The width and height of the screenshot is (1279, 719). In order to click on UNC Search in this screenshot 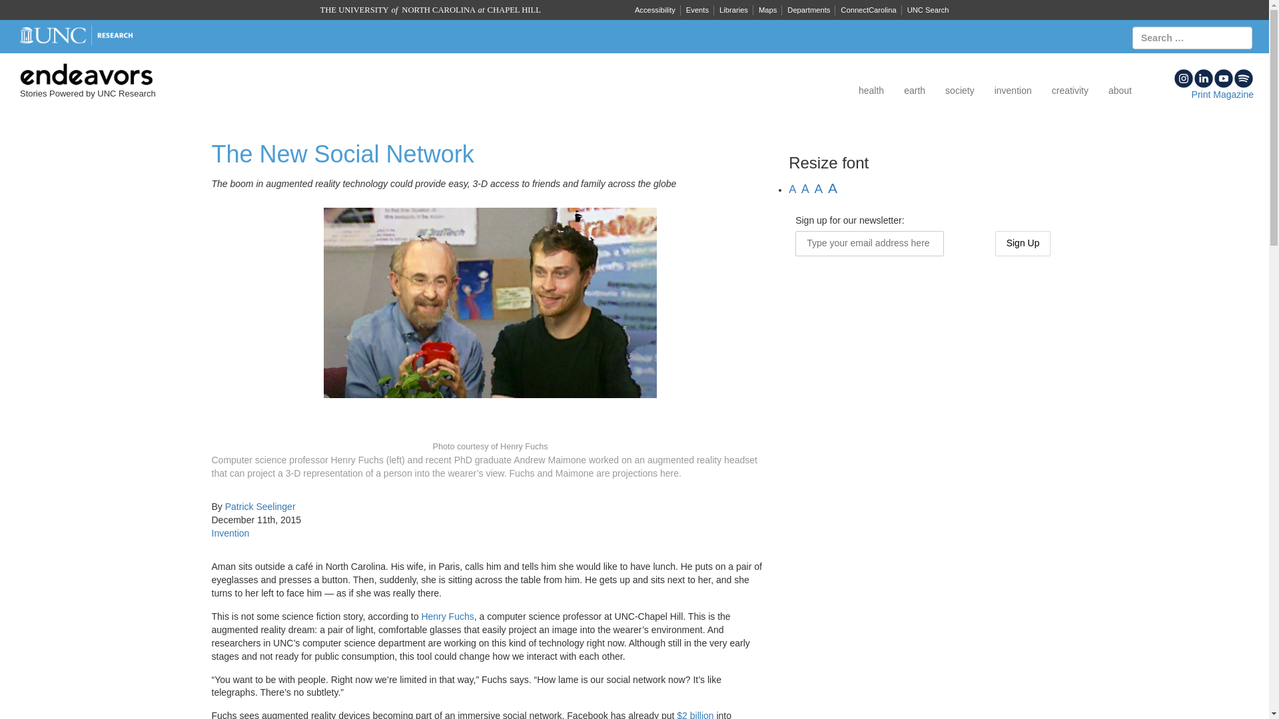, I will do `click(927, 10)`.